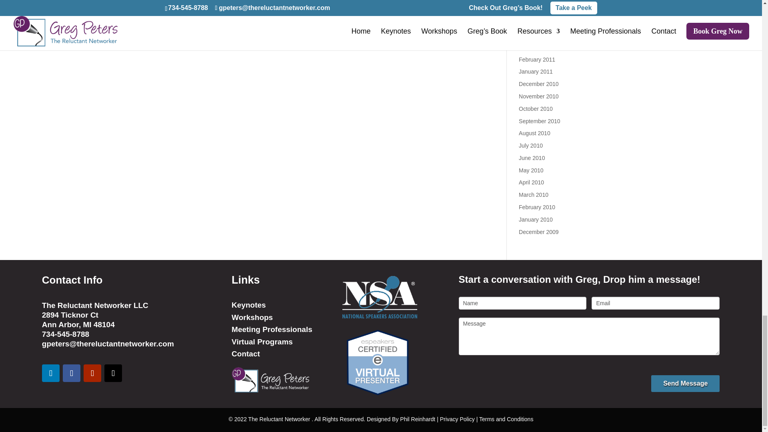 The height and width of the screenshot is (432, 768). I want to click on Email, so click(655, 303).